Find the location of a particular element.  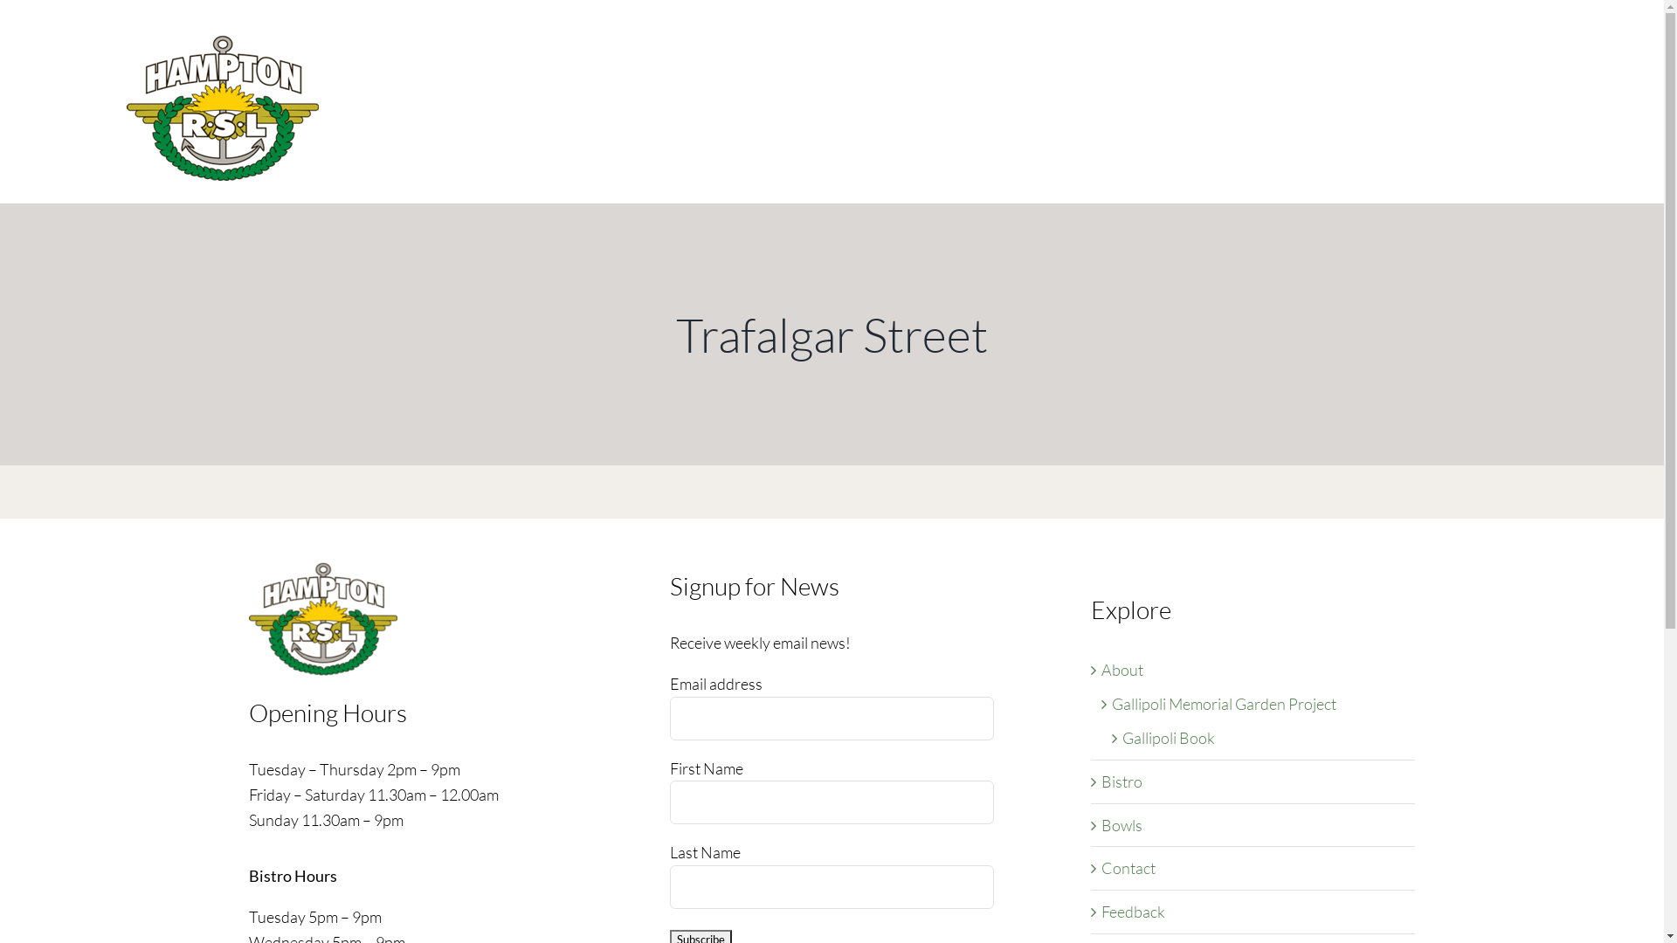

CONTACT is located at coordinates (1507, 41).